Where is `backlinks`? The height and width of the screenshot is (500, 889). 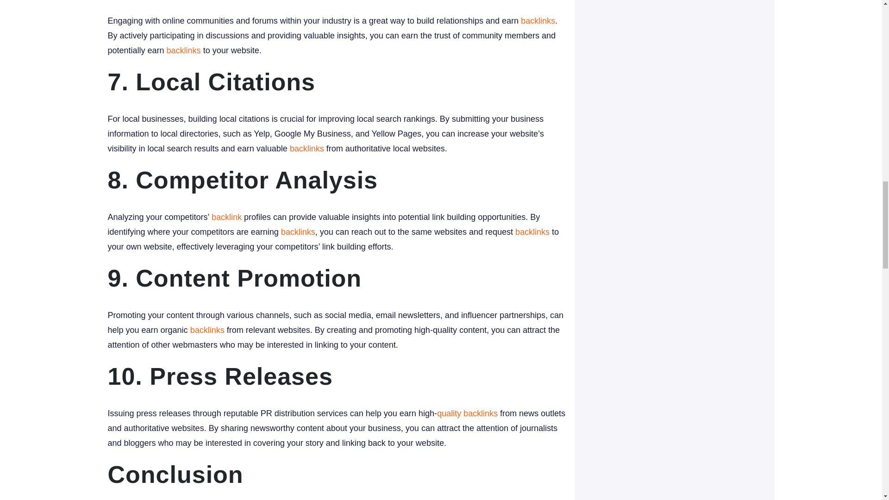
backlinks is located at coordinates (183, 50).